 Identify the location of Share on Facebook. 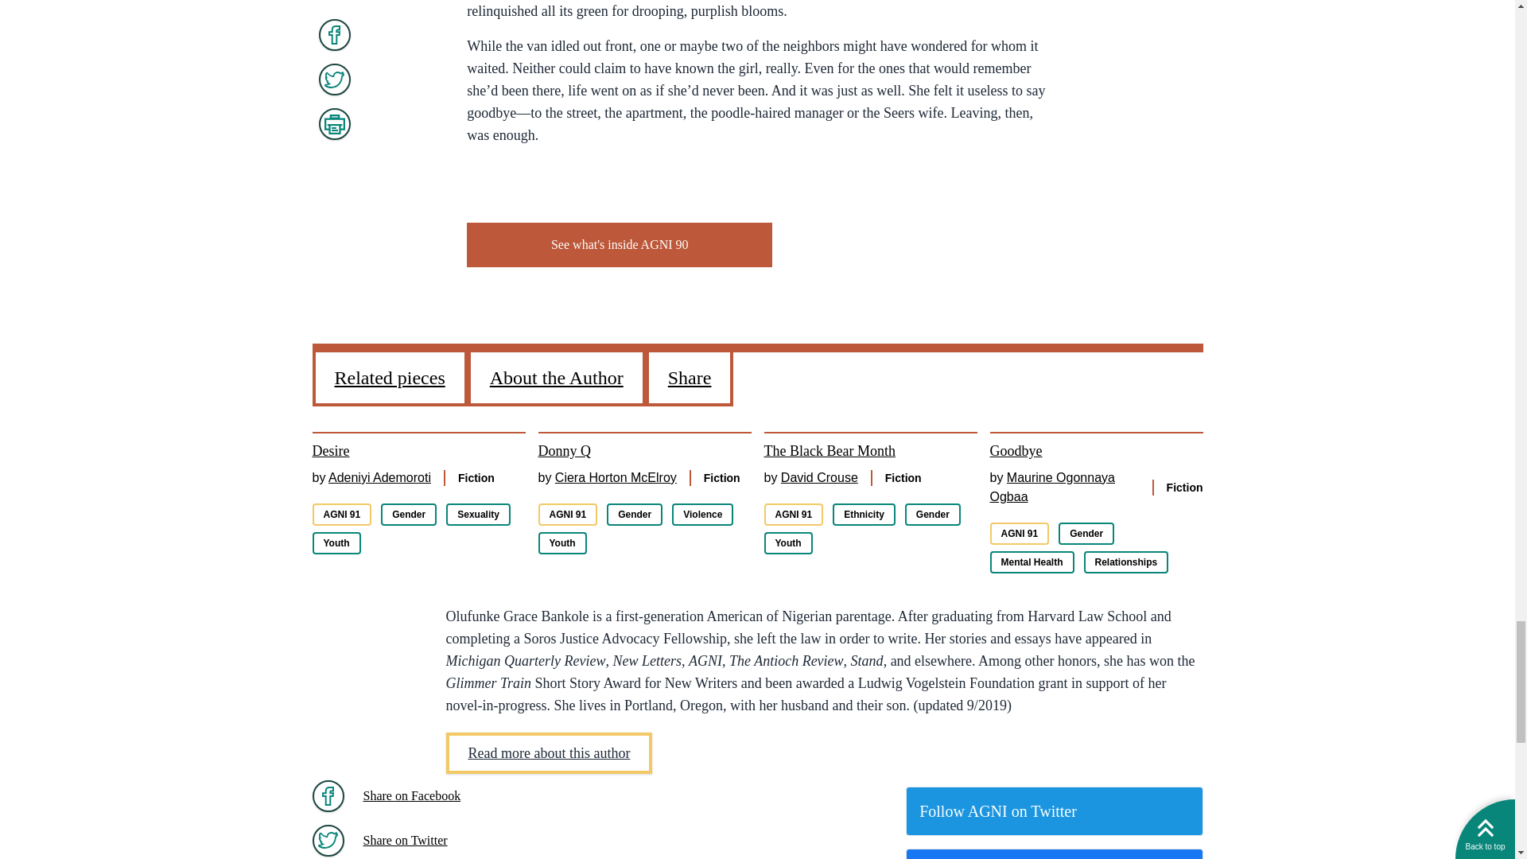
(460, 796).